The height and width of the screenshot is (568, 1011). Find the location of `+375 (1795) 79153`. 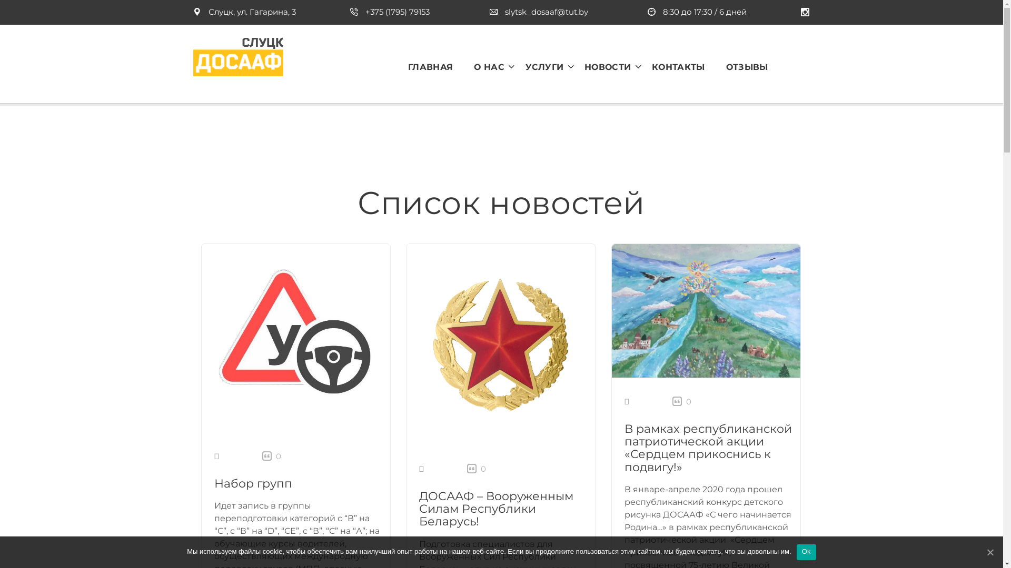

+375 (1795) 79153 is located at coordinates (390, 12).